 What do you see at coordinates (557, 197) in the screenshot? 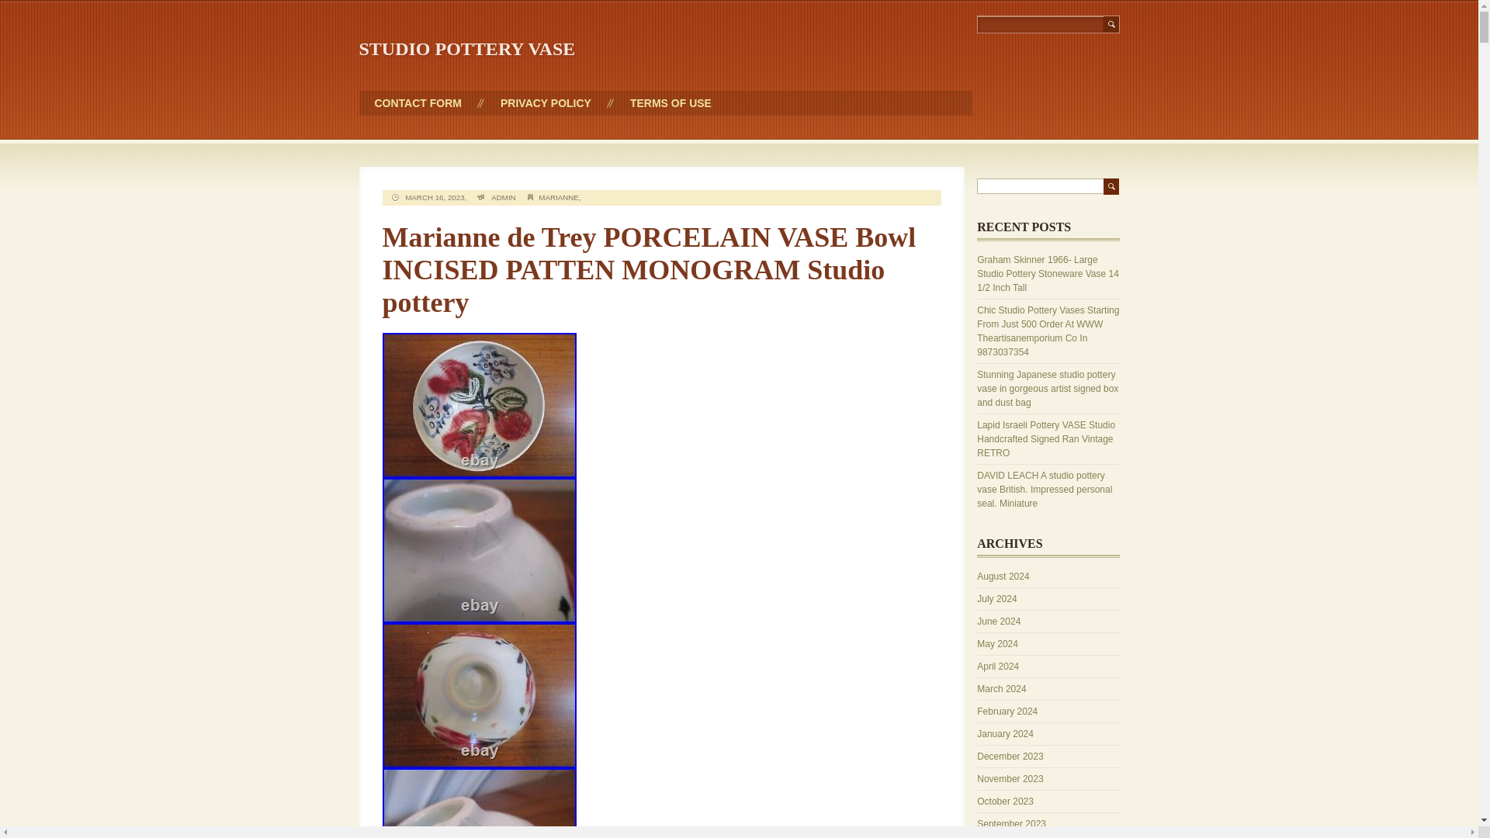
I see `MARIANNE` at bounding box center [557, 197].